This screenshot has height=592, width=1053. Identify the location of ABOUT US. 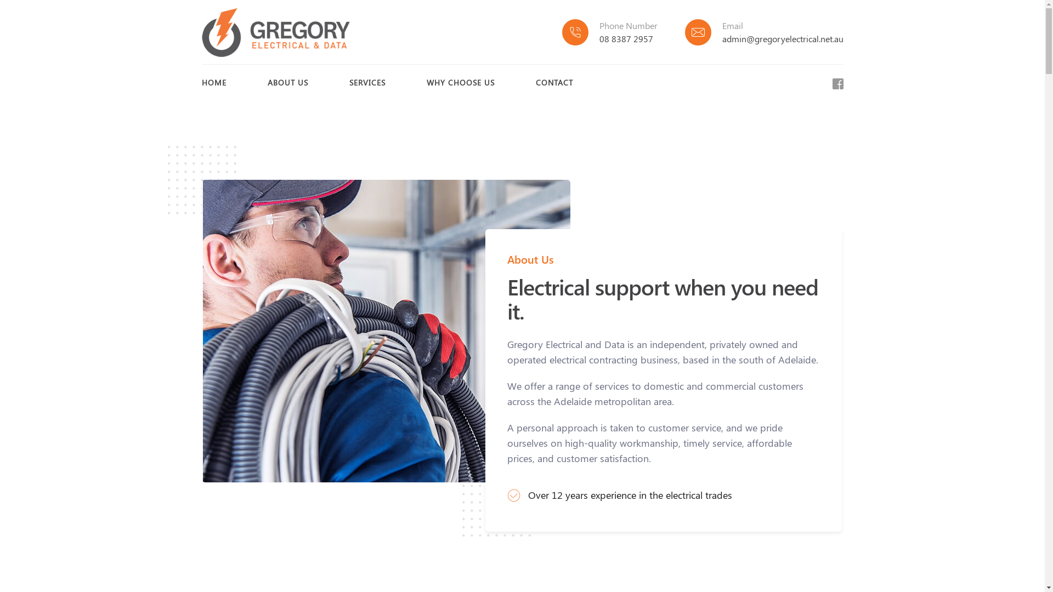
(288, 83).